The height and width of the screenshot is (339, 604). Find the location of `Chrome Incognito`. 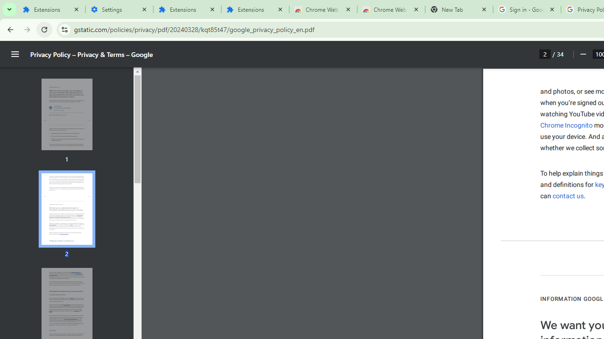

Chrome Incognito is located at coordinates (566, 125).